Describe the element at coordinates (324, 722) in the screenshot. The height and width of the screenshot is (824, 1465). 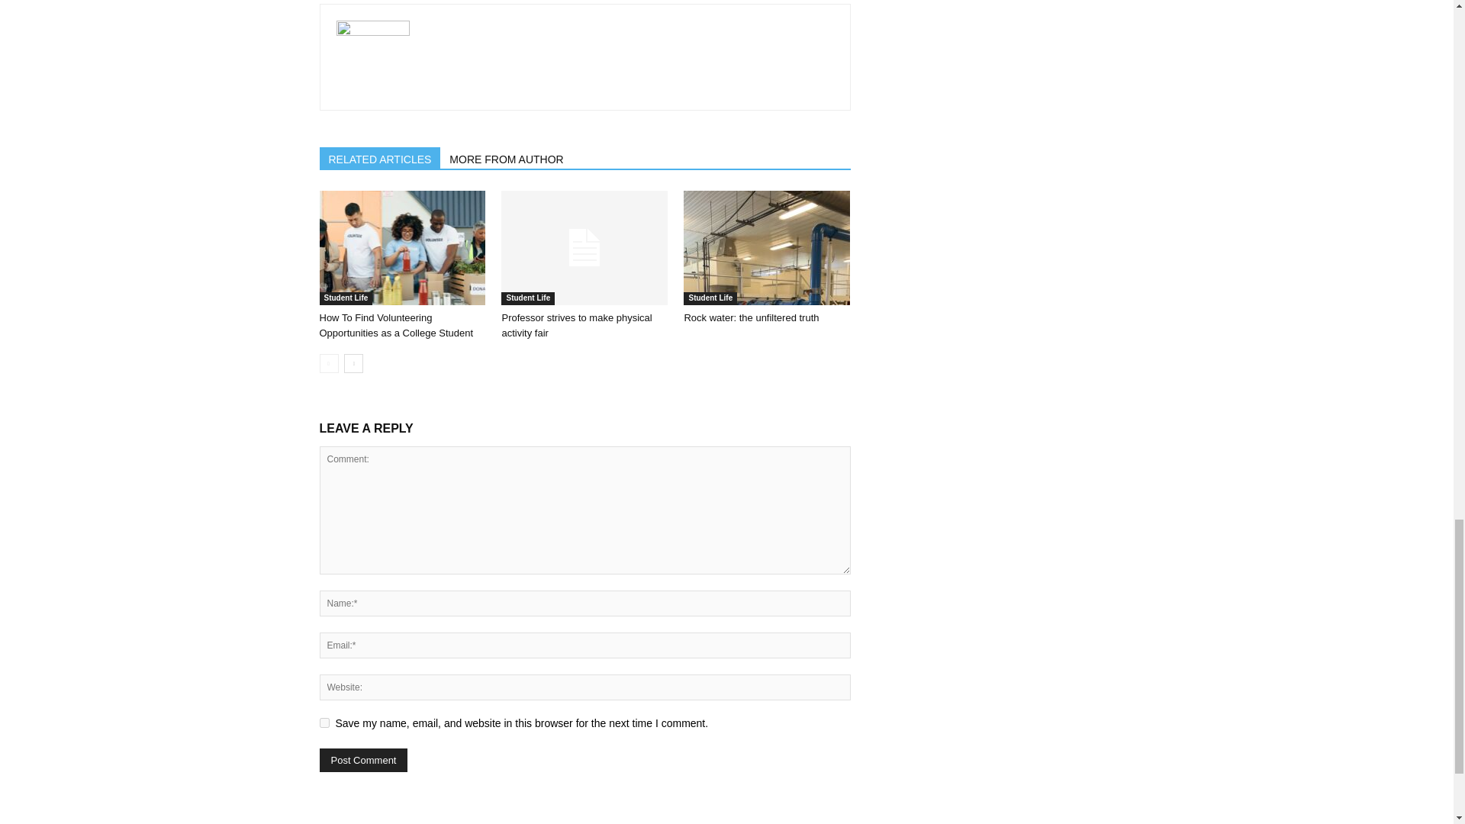
I see `yes` at that location.